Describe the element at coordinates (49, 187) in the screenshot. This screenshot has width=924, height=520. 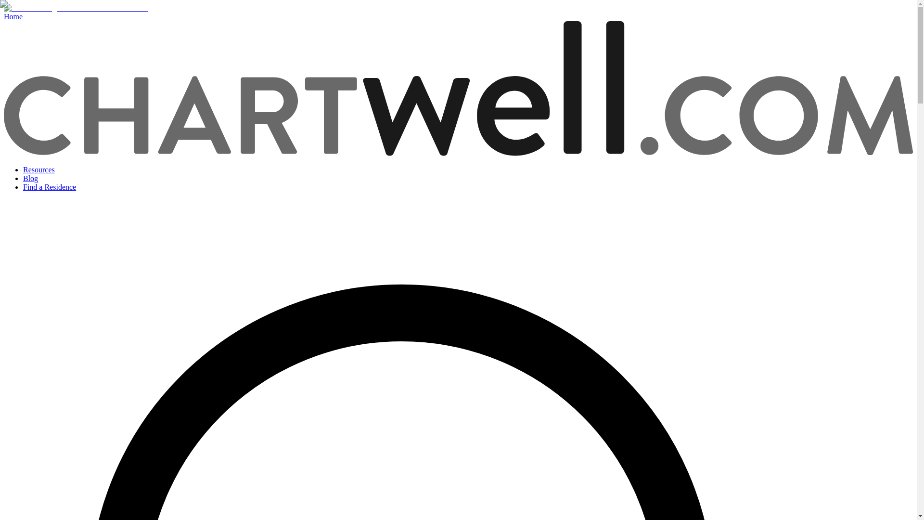
I see `Find a Residence` at that location.